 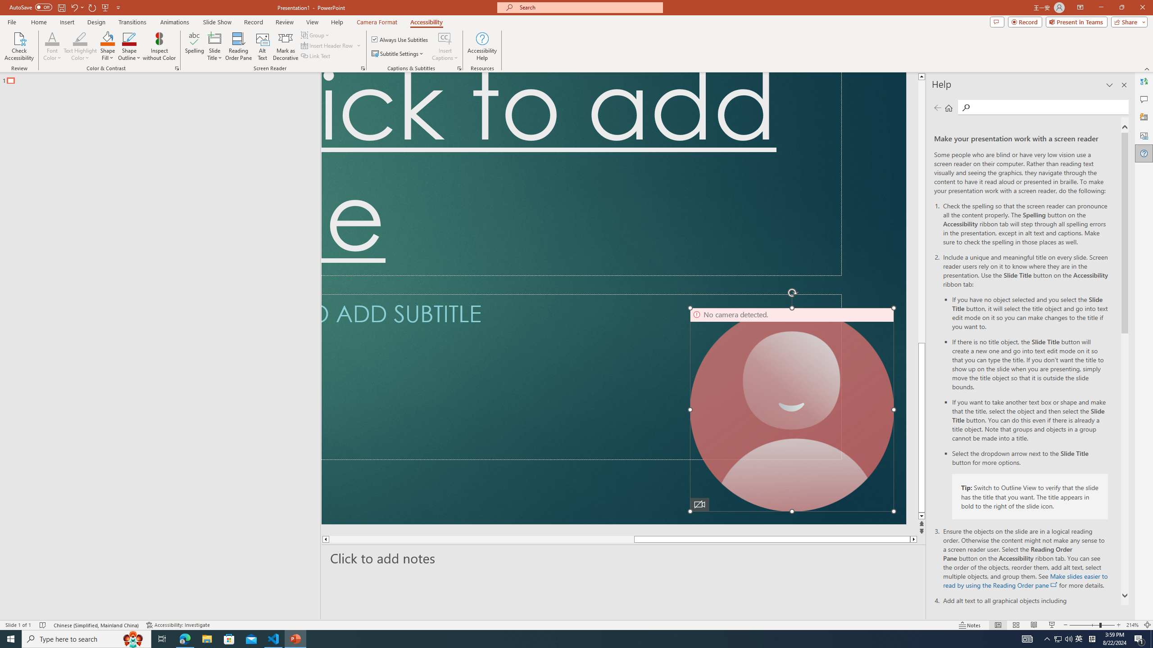 What do you see at coordinates (12, 22) in the screenshot?
I see `File Tab` at bounding box center [12, 22].